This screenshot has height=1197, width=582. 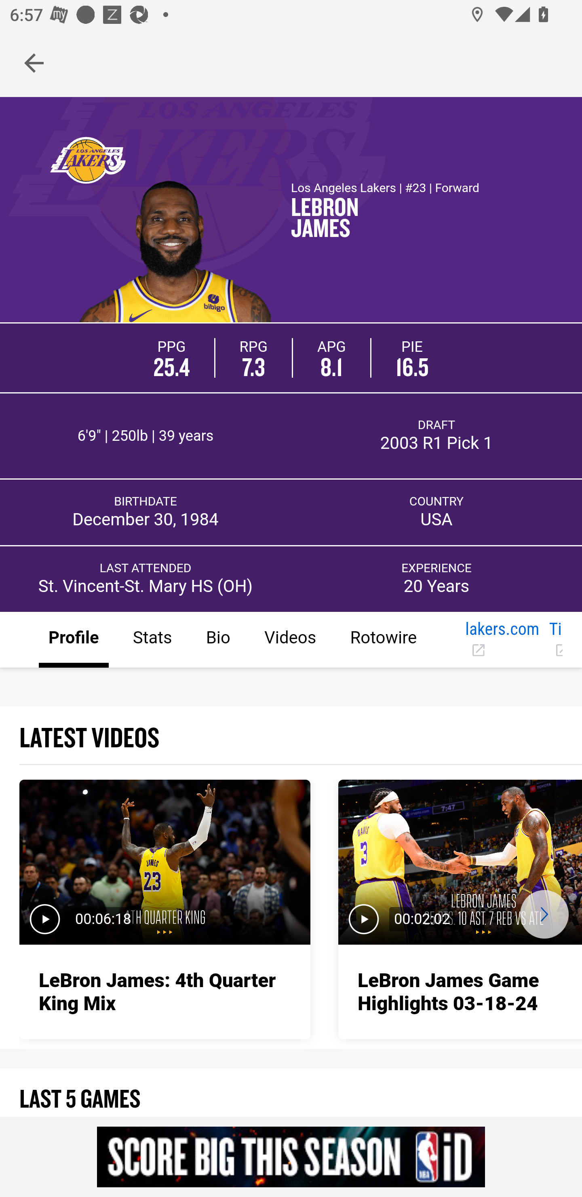 I want to click on Bio, so click(x=217, y=640).